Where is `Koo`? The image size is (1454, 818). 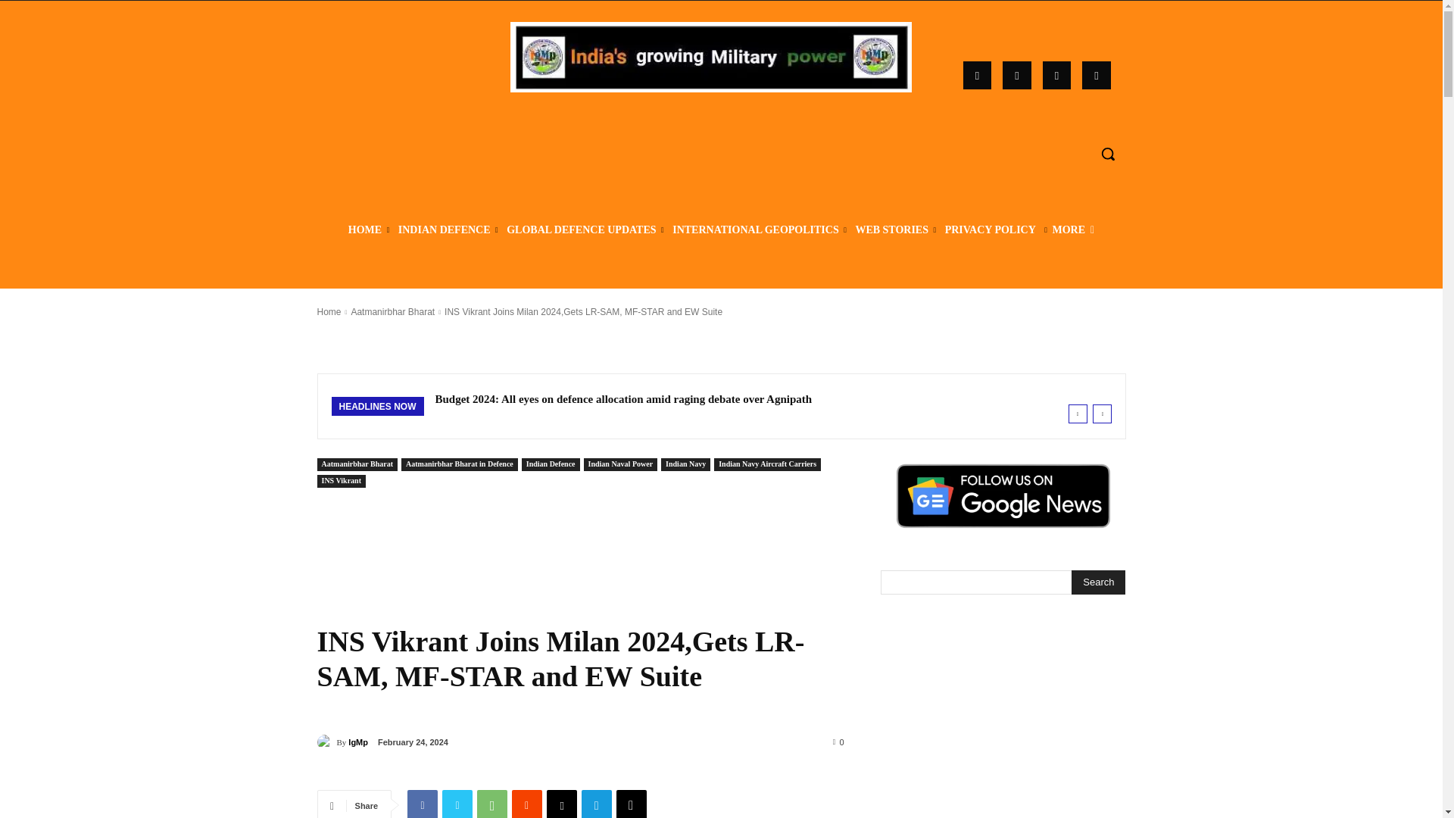
Koo is located at coordinates (1057, 76).